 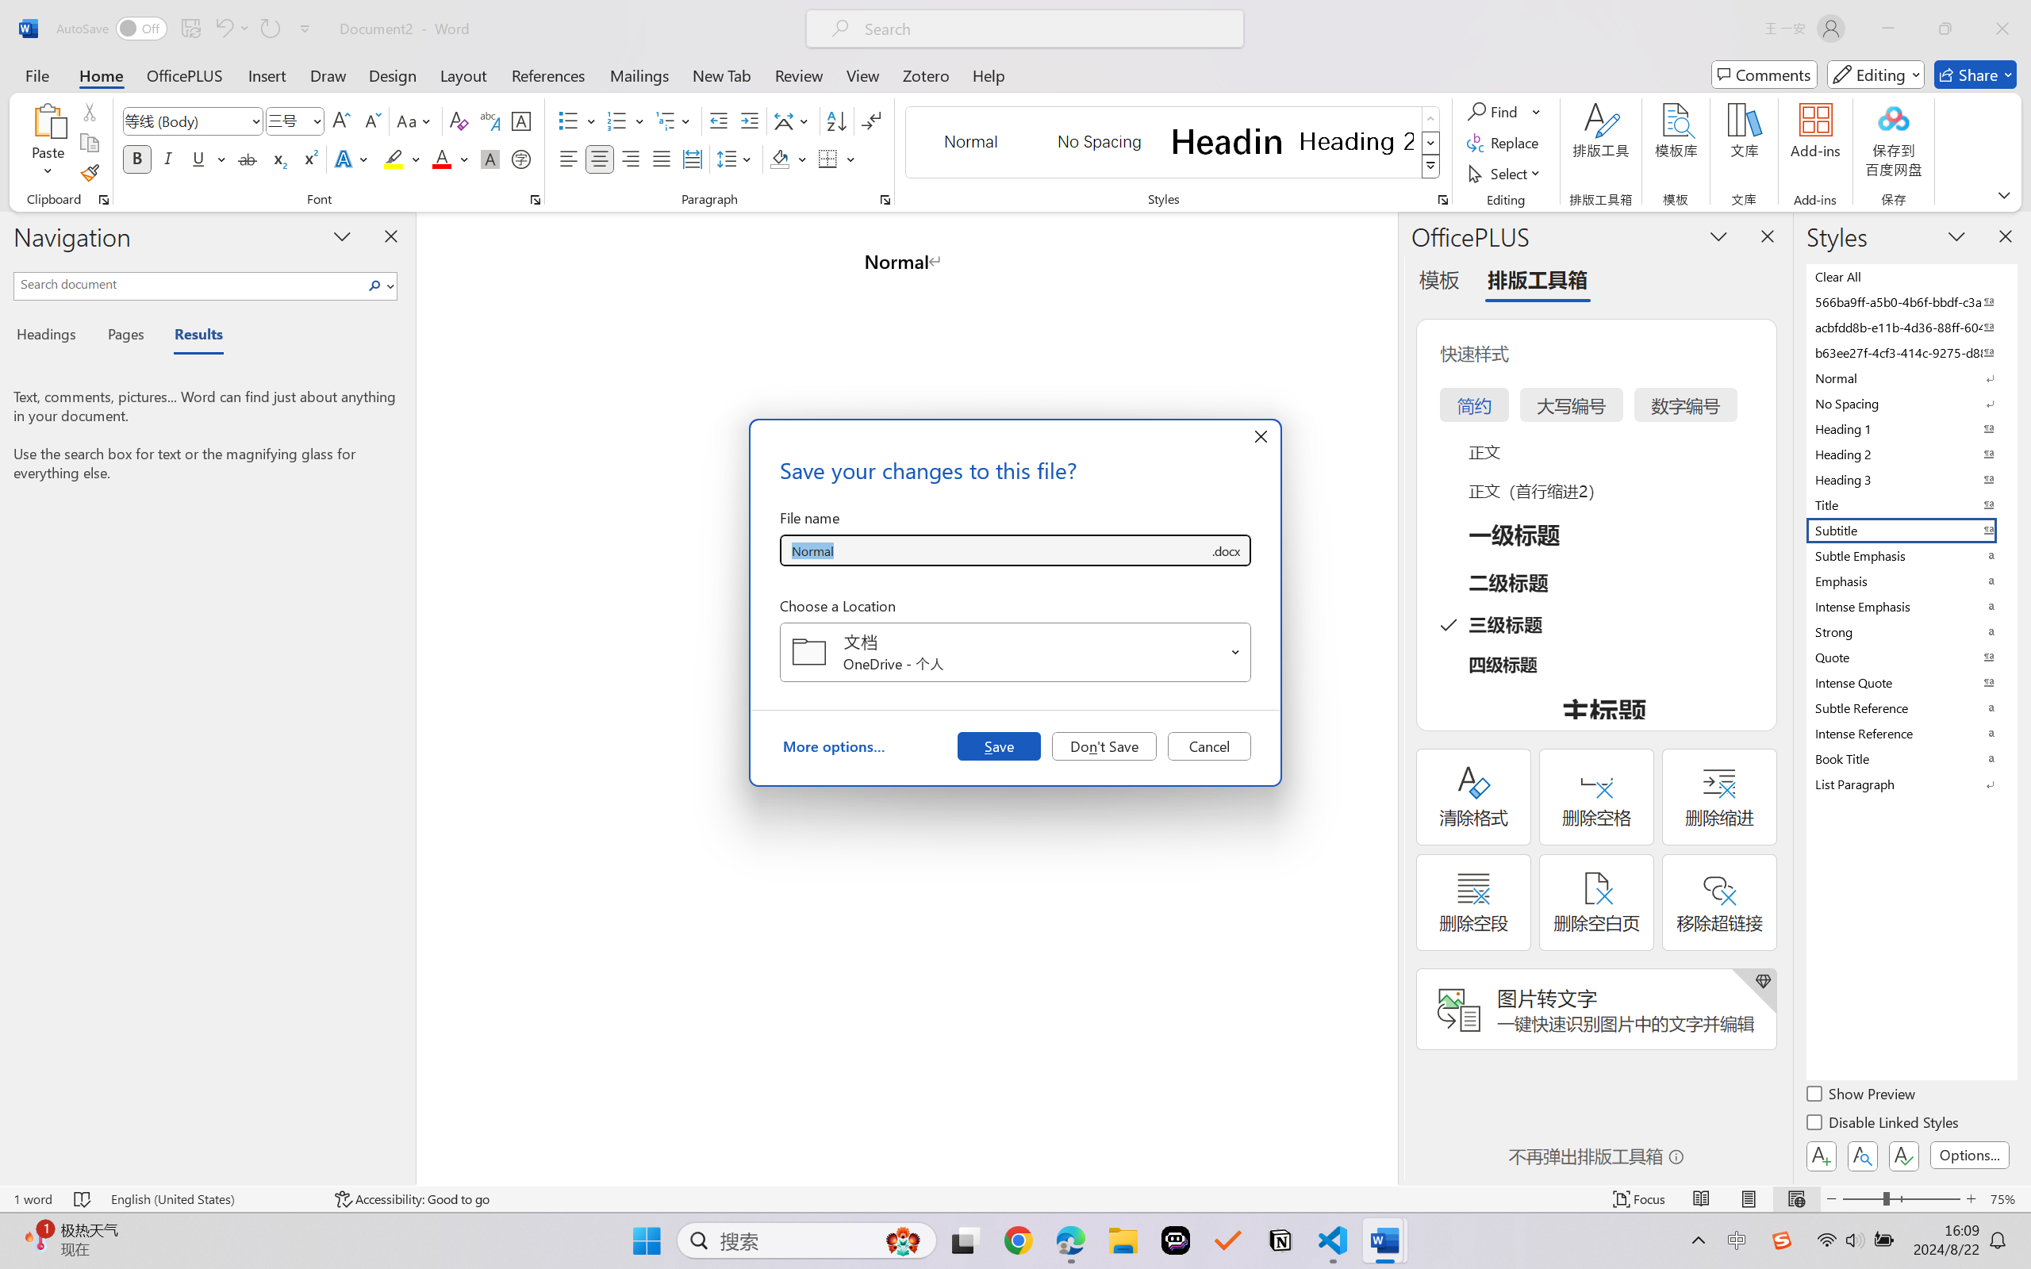 What do you see at coordinates (1046, 29) in the screenshot?
I see `Microsoft search` at bounding box center [1046, 29].